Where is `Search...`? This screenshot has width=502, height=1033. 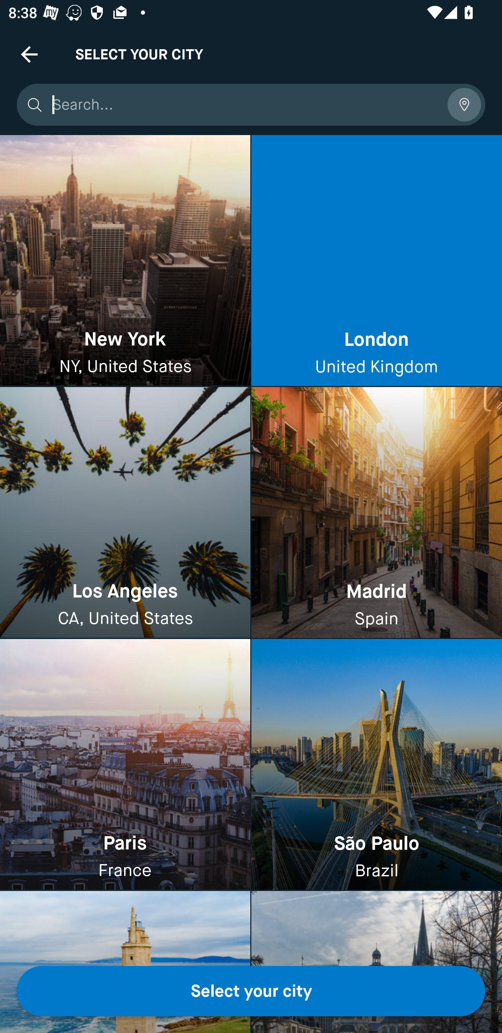 Search... is located at coordinates (245, 105).